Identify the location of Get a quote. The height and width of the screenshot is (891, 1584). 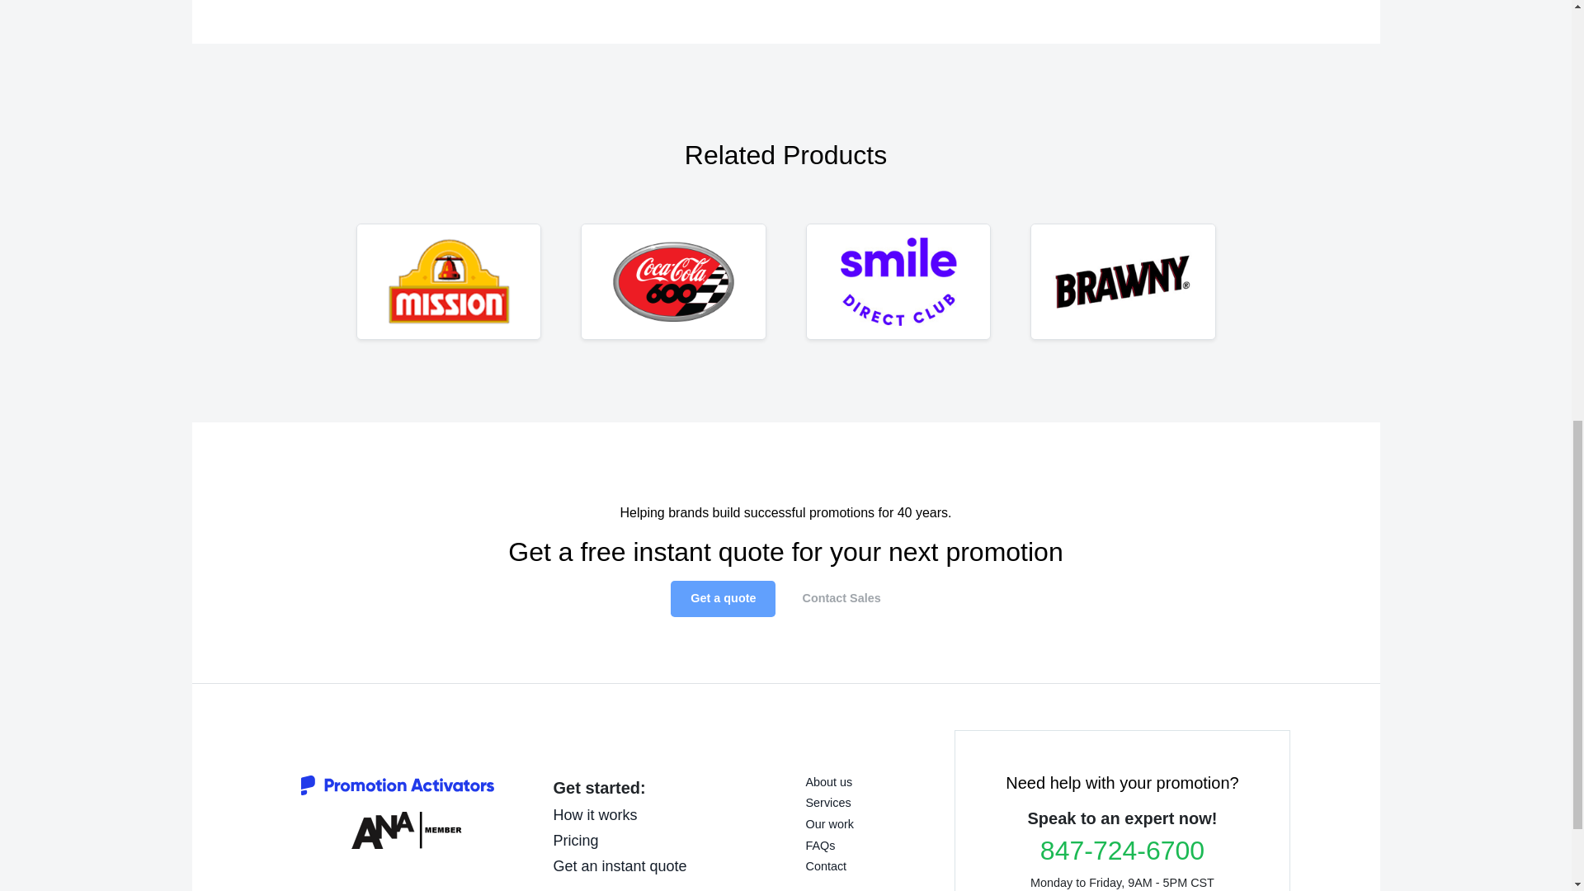
(723, 599).